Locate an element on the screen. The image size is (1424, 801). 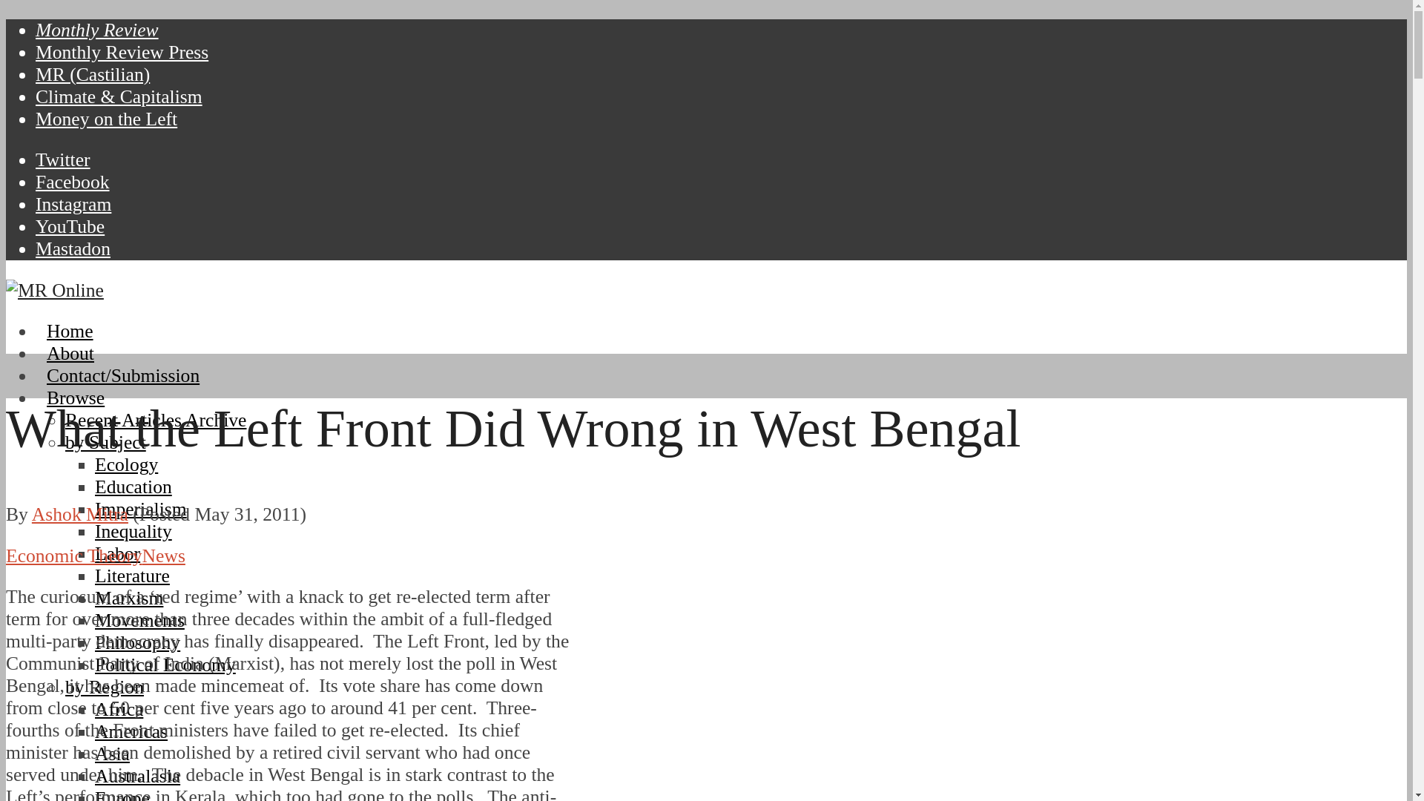
Europe is located at coordinates (122, 794).